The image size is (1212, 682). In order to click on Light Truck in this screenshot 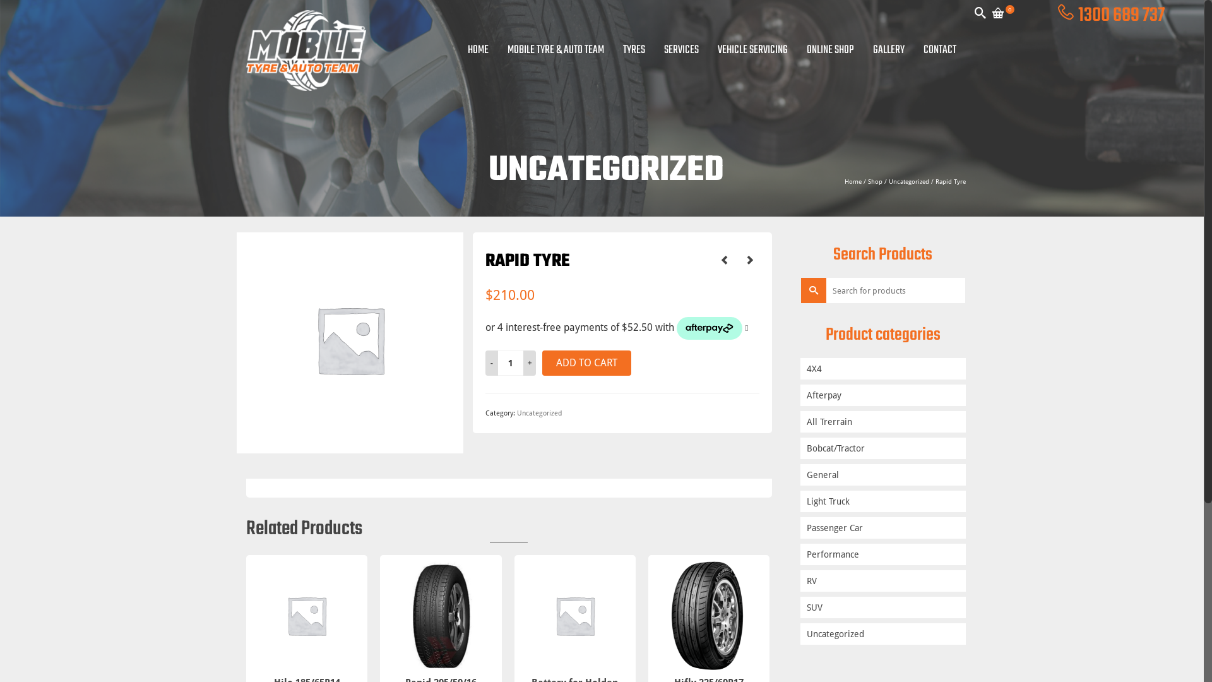, I will do `click(884, 501)`.